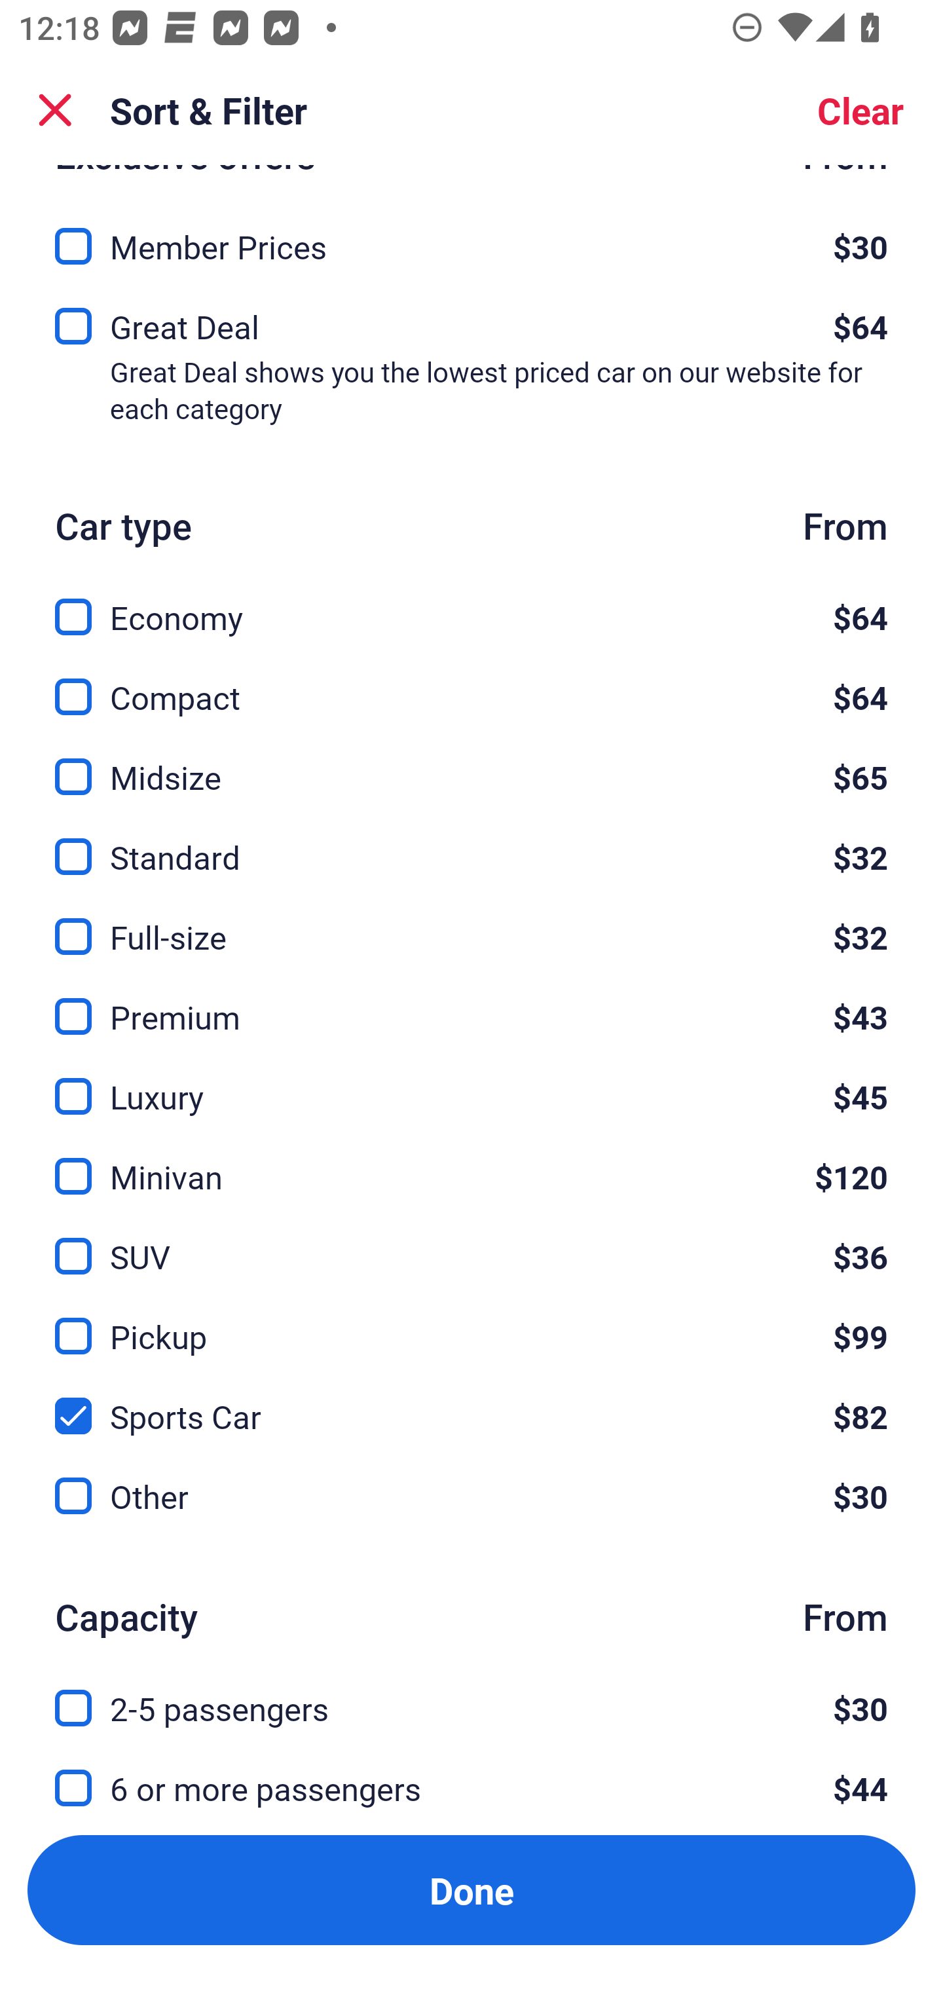 This screenshot has width=943, height=1991. Describe the element at coordinates (471, 1322) in the screenshot. I see `Pickup, $99 Pickup $99` at that location.